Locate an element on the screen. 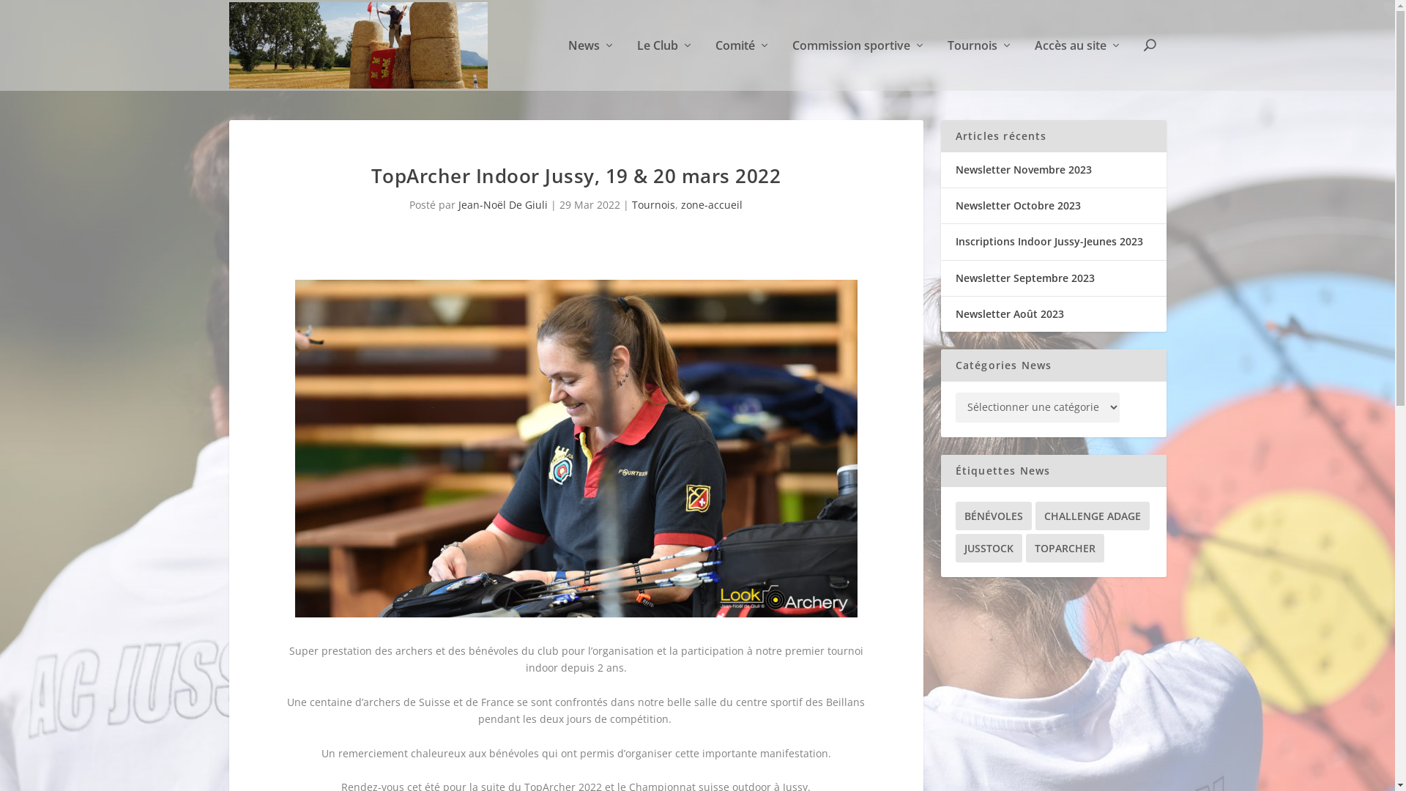  TOPARCHER is located at coordinates (1065, 548).